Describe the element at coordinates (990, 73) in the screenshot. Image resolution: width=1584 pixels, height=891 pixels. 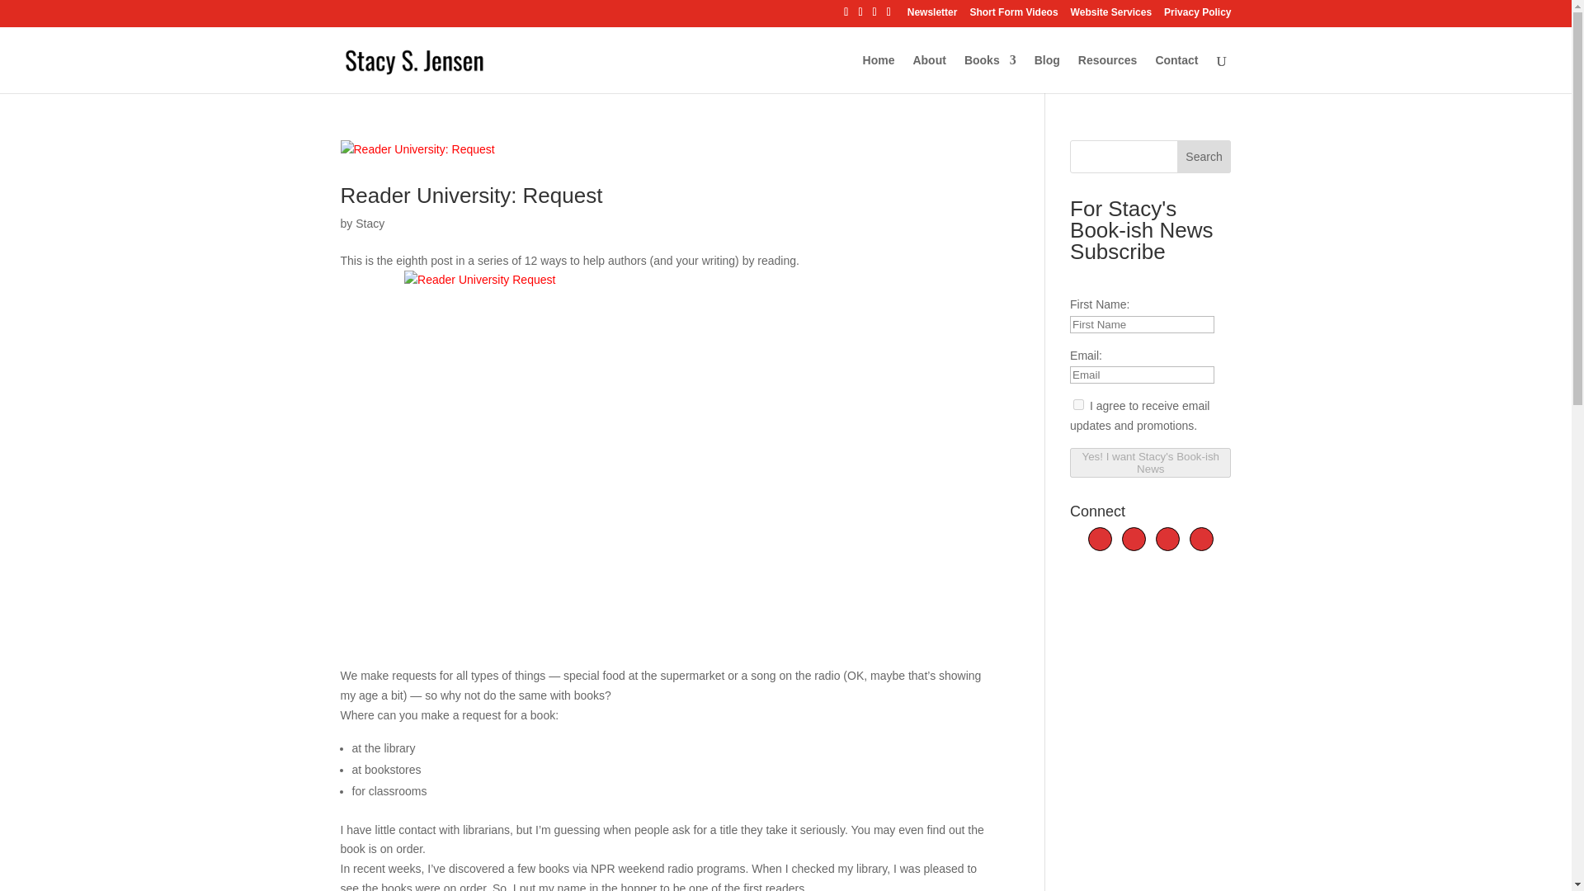
I see `Books` at that location.